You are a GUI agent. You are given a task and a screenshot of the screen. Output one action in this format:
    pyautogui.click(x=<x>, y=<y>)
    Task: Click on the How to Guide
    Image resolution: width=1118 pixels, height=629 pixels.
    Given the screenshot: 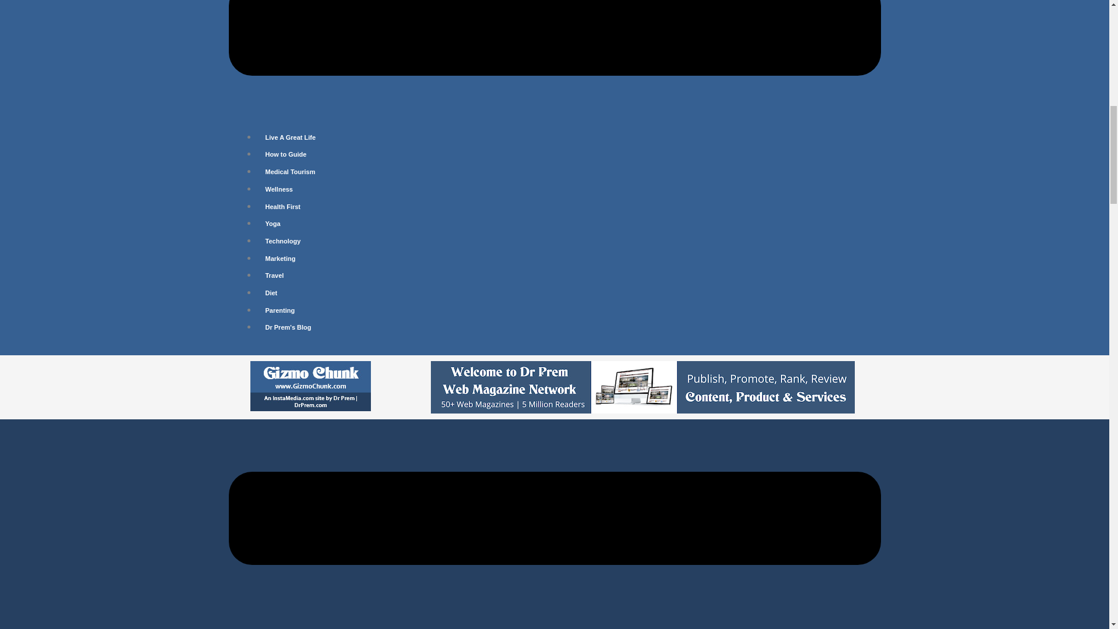 What is the action you would take?
    pyautogui.click(x=285, y=154)
    